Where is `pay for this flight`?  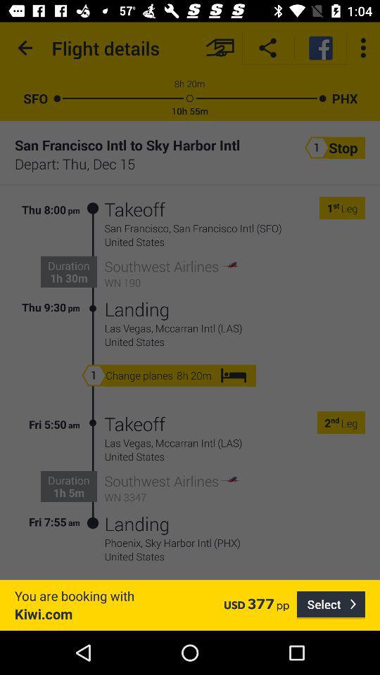 pay for this flight is located at coordinates (220, 48).